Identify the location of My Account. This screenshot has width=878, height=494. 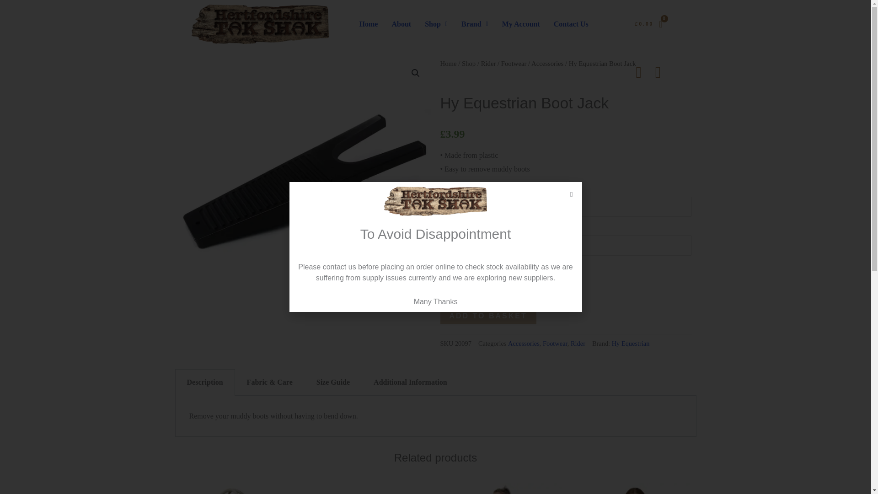
(521, 24).